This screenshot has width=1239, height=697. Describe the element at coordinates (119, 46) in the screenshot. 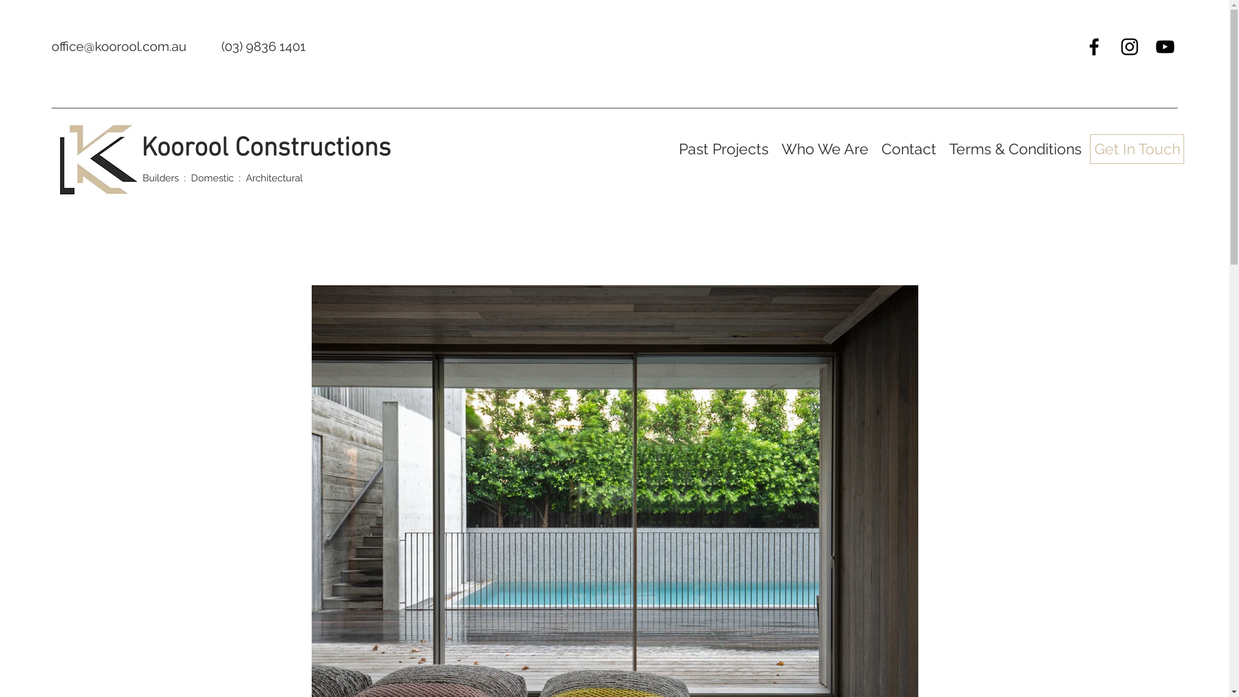

I see `office@koorool.com.au` at that location.